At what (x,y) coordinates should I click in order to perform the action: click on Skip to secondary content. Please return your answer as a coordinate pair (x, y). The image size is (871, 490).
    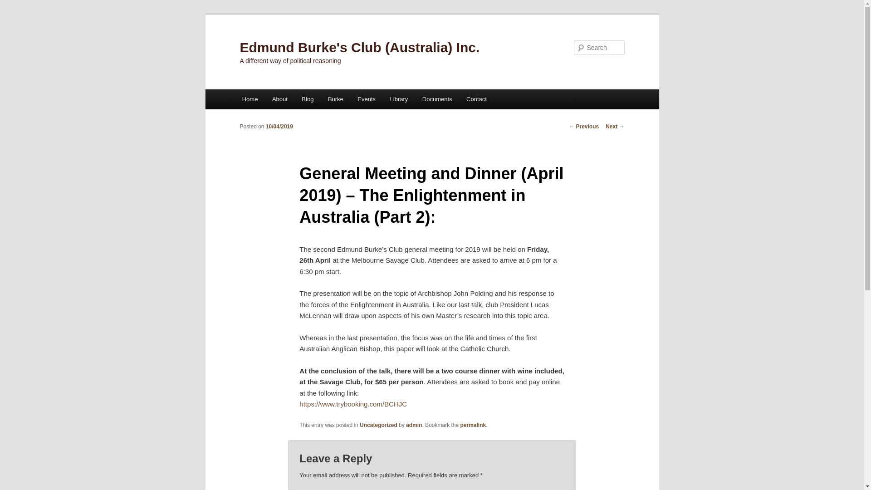
    Looking at the image, I should click on (287, 101).